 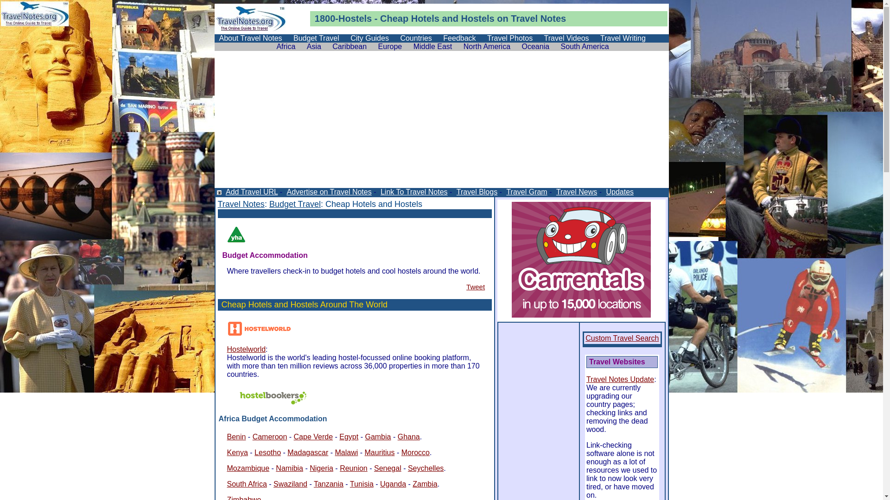 What do you see at coordinates (289, 469) in the screenshot?
I see `Namibia` at bounding box center [289, 469].